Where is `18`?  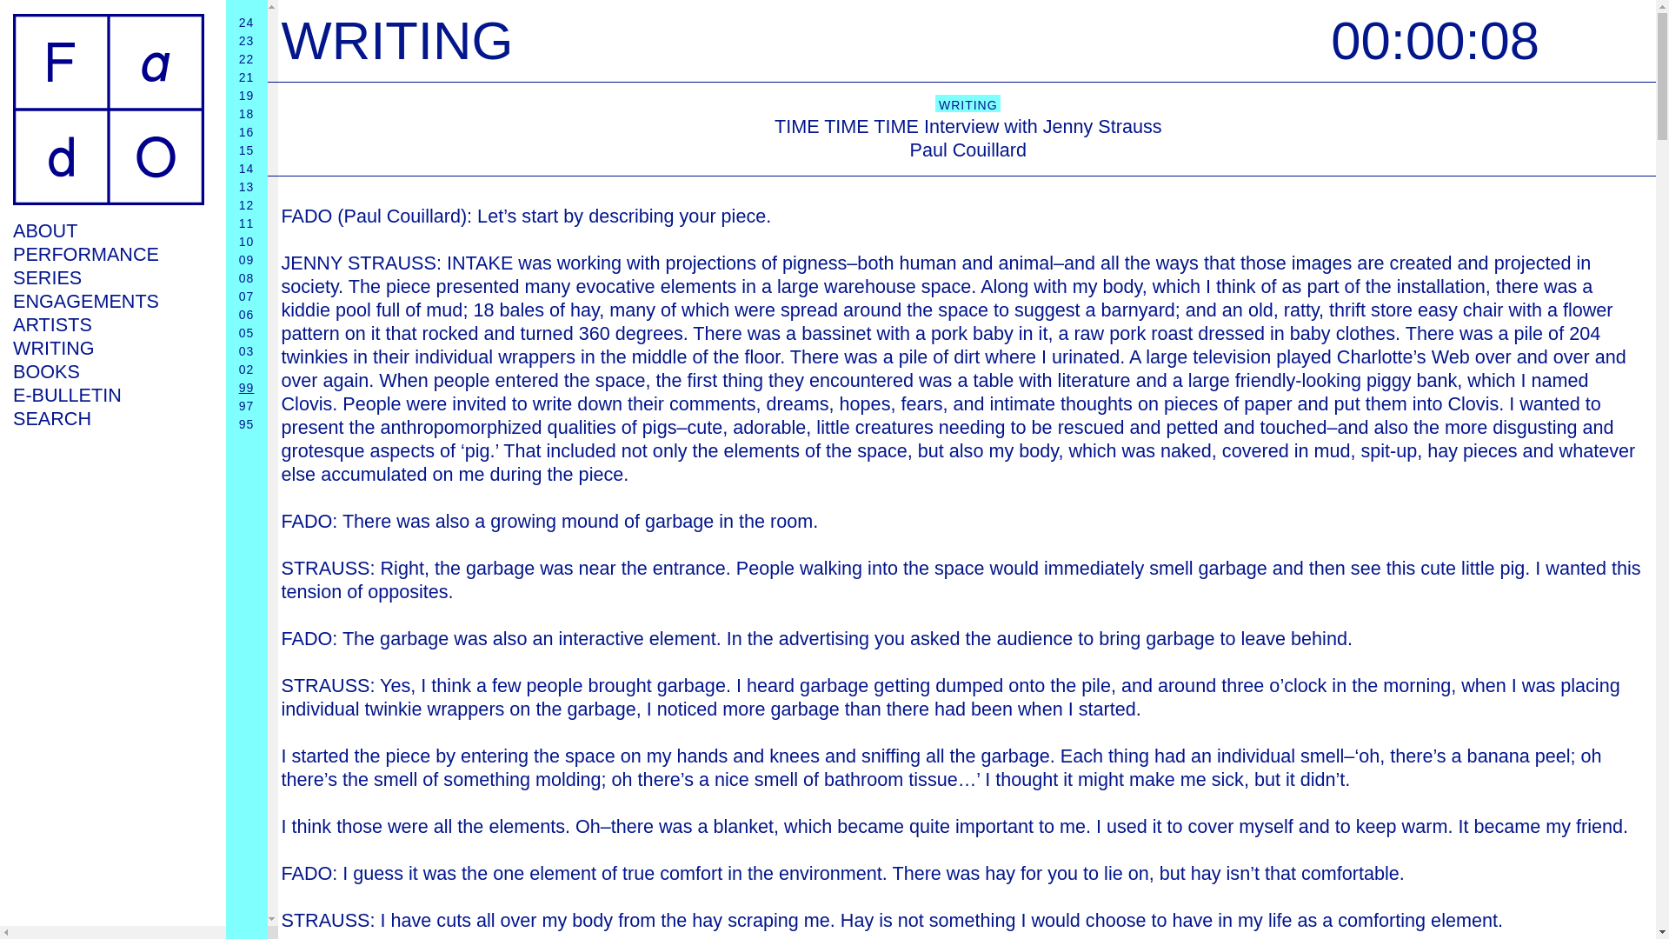
18 is located at coordinates (247, 114).